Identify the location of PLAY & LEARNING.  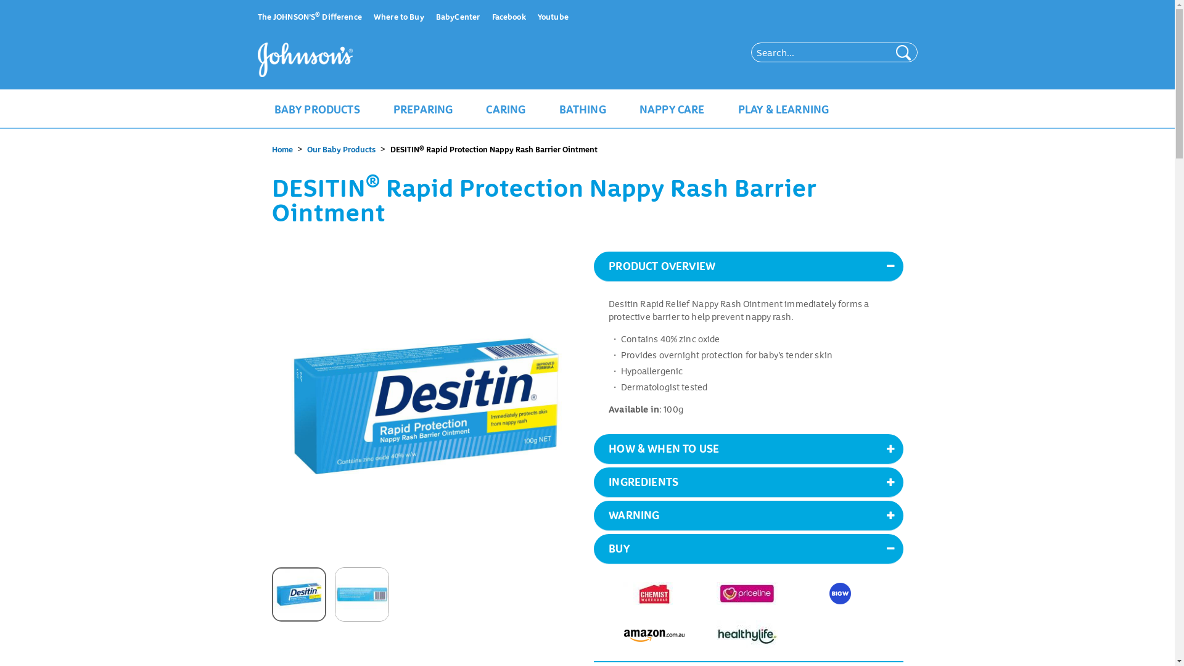
(784, 109).